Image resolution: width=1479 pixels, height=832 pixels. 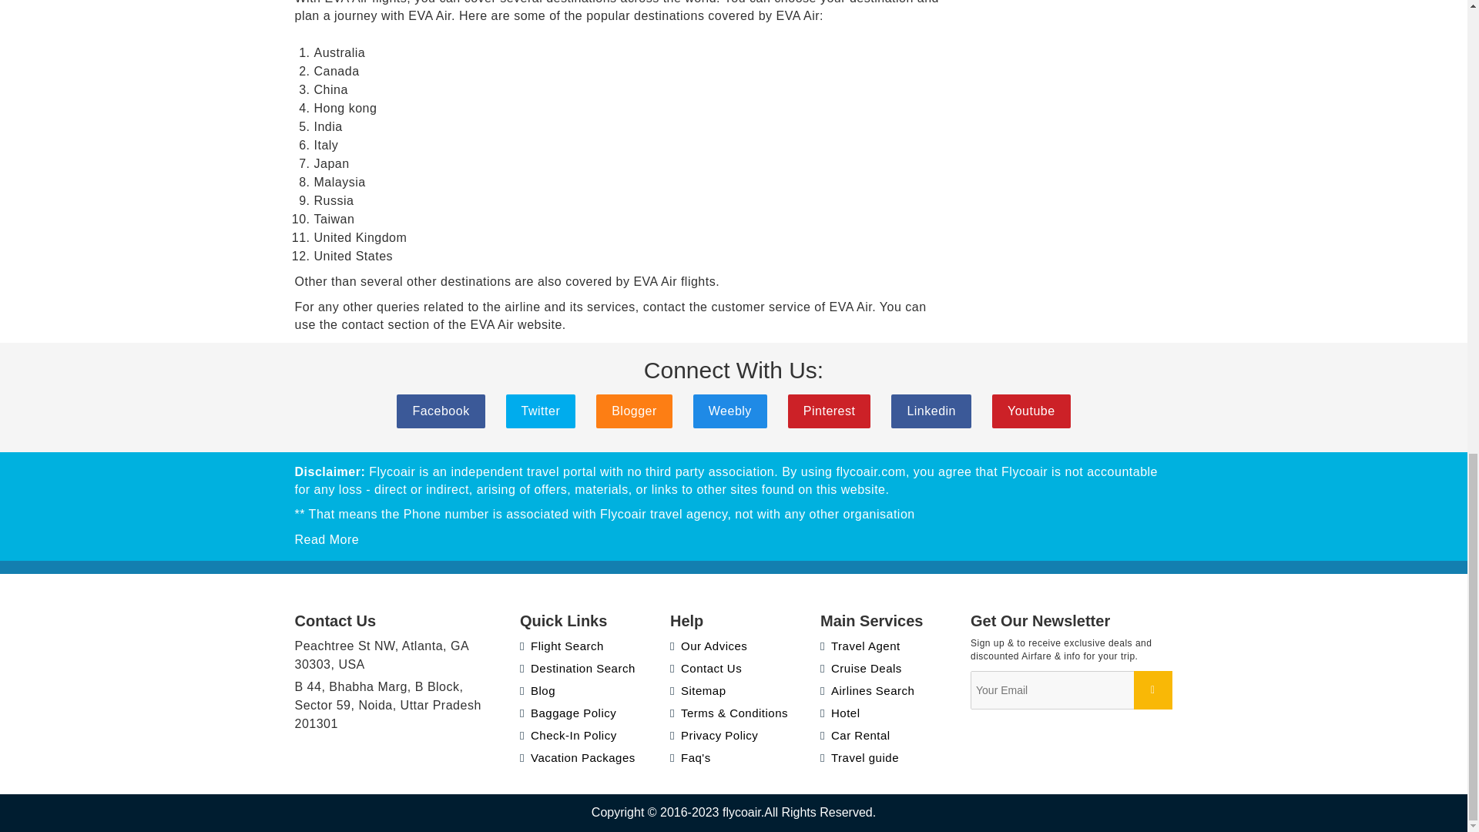 What do you see at coordinates (698, 690) in the screenshot?
I see `Sitemap` at bounding box center [698, 690].